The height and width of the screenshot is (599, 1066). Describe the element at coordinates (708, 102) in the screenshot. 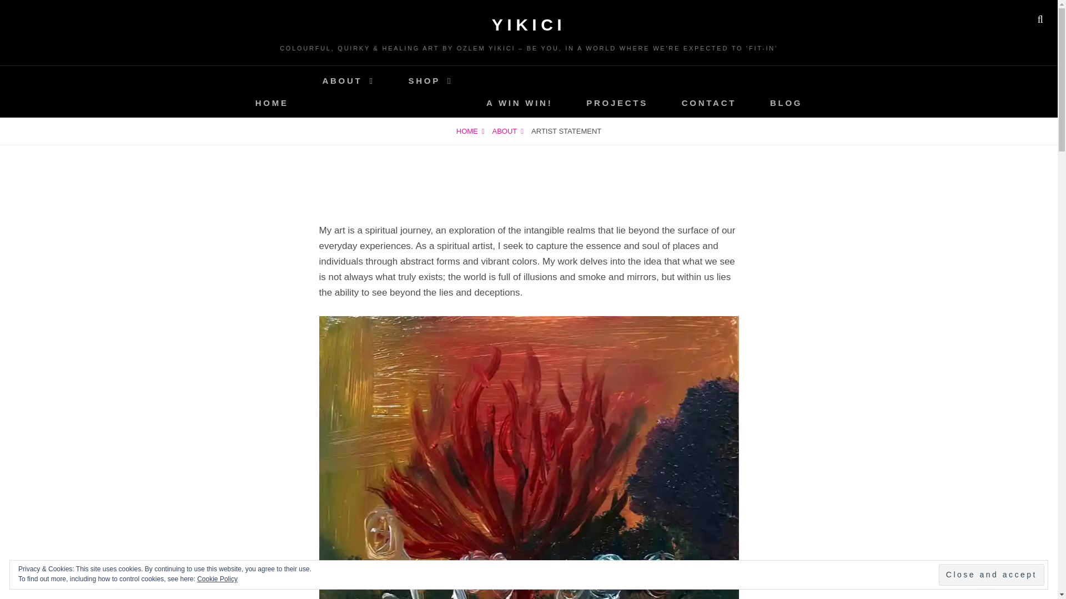

I see `CONTACT` at that location.